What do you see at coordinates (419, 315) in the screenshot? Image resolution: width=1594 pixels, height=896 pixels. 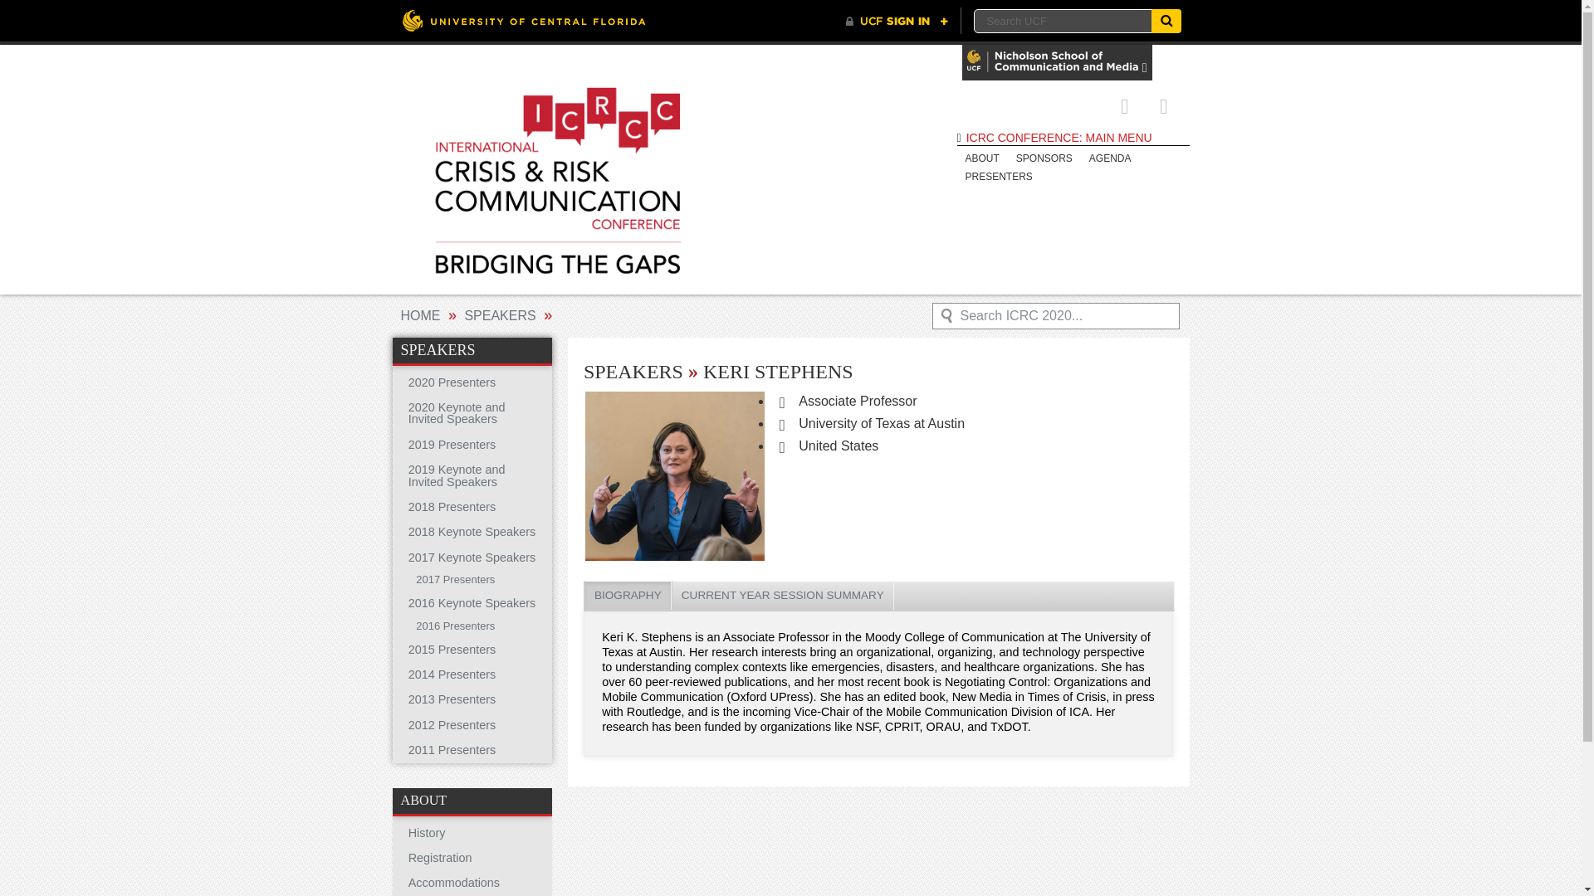 I see `HOME` at bounding box center [419, 315].